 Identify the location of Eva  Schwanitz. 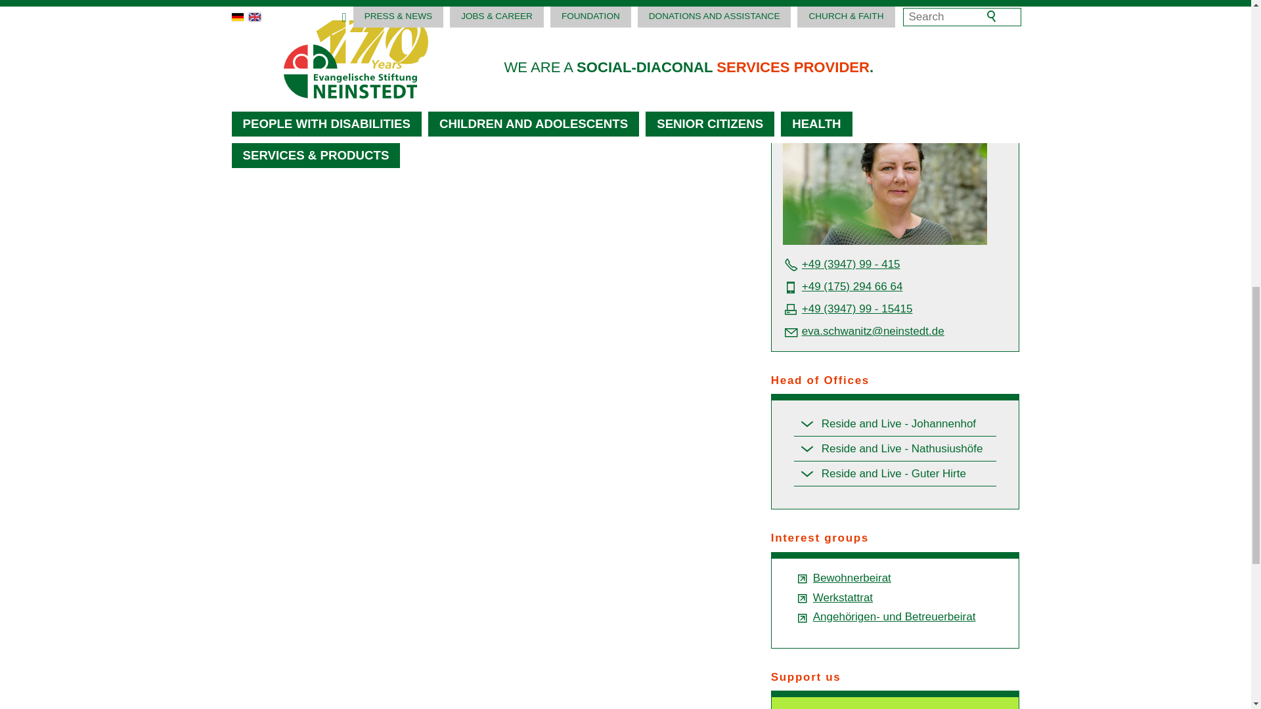
(885, 177).